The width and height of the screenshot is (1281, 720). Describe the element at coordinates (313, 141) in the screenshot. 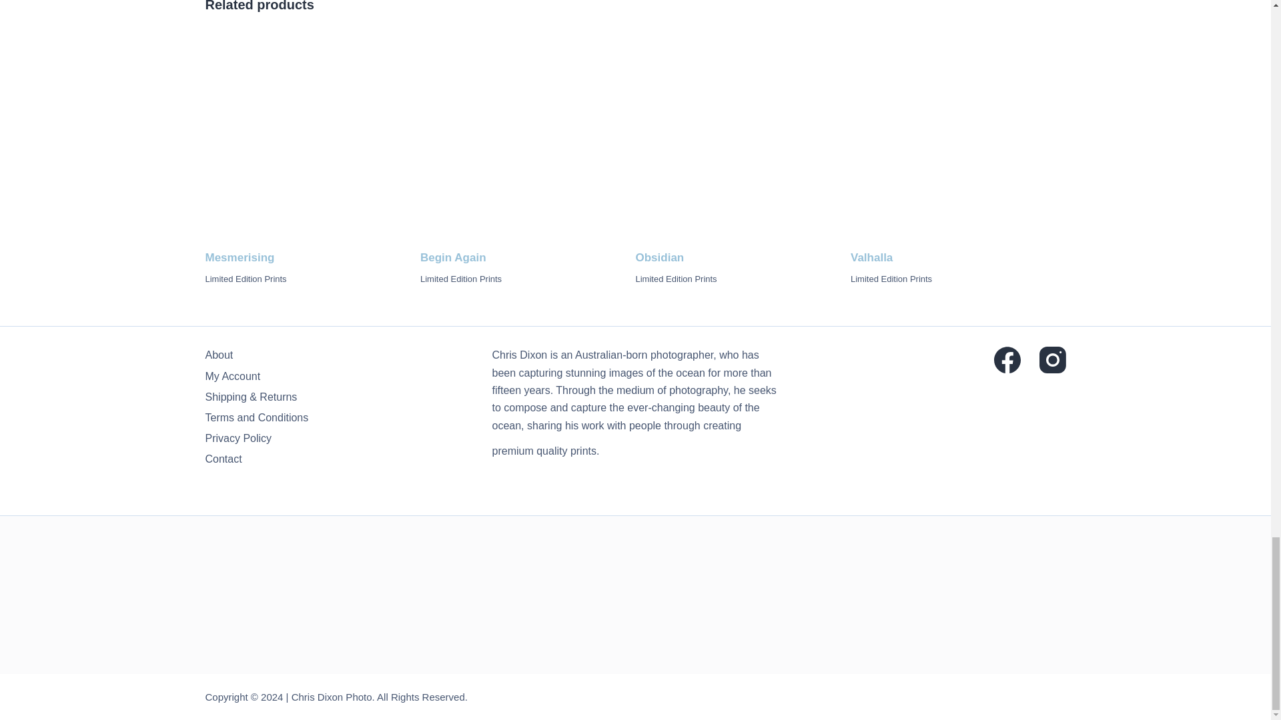

I see `Mesmerising` at that location.